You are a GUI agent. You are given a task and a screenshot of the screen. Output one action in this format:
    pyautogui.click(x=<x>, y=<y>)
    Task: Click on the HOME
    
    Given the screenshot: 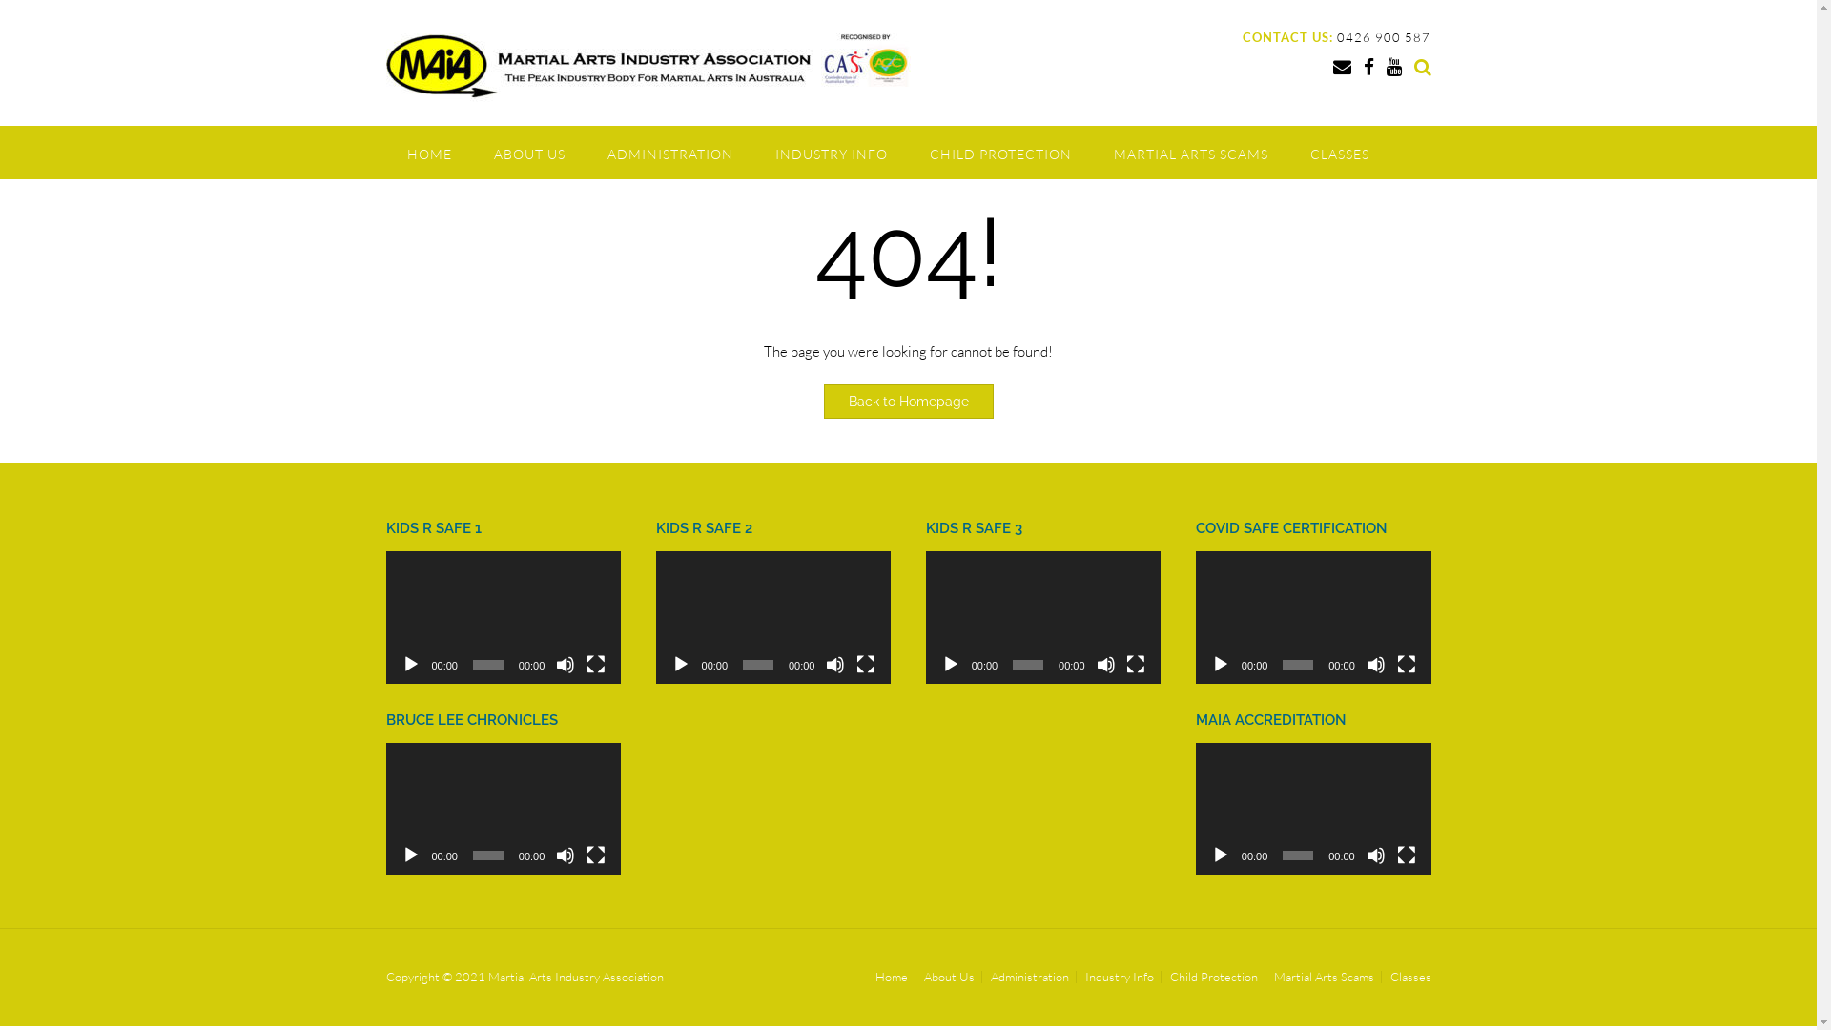 What is the action you would take?
    pyautogui.click(x=429, y=153)
    